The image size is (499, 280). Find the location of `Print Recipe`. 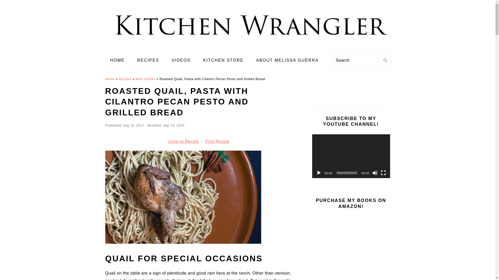

Print Recipe is located at coordinates (217, 142).